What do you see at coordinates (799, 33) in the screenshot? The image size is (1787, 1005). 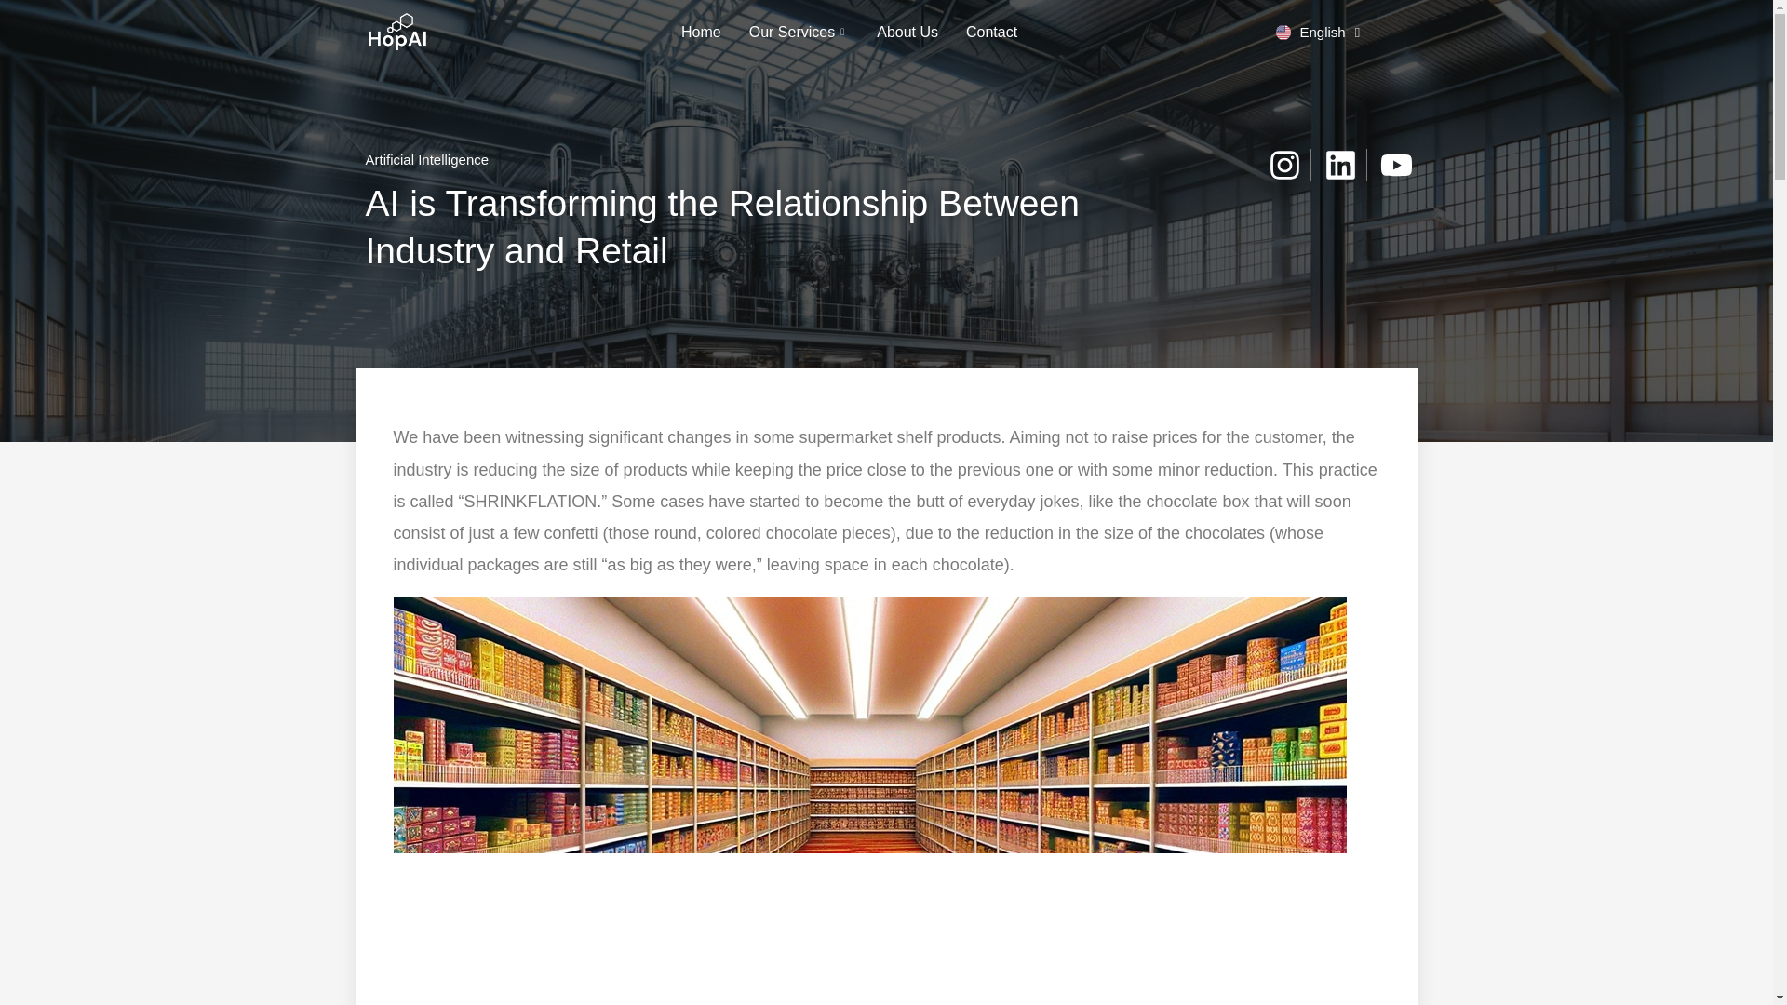 I see `Our Services` at bounding box center [799, 33].